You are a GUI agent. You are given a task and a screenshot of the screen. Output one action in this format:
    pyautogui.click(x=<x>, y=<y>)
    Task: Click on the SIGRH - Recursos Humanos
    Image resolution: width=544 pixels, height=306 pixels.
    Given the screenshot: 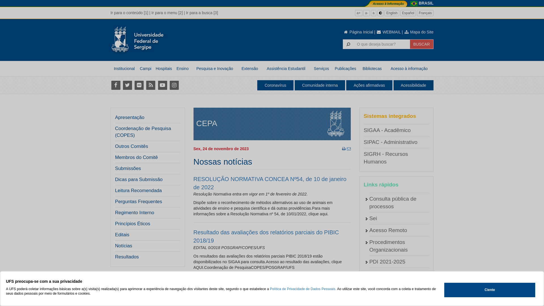 What is the action you would take?
    pyautogui.click(x=386, y=158)
    